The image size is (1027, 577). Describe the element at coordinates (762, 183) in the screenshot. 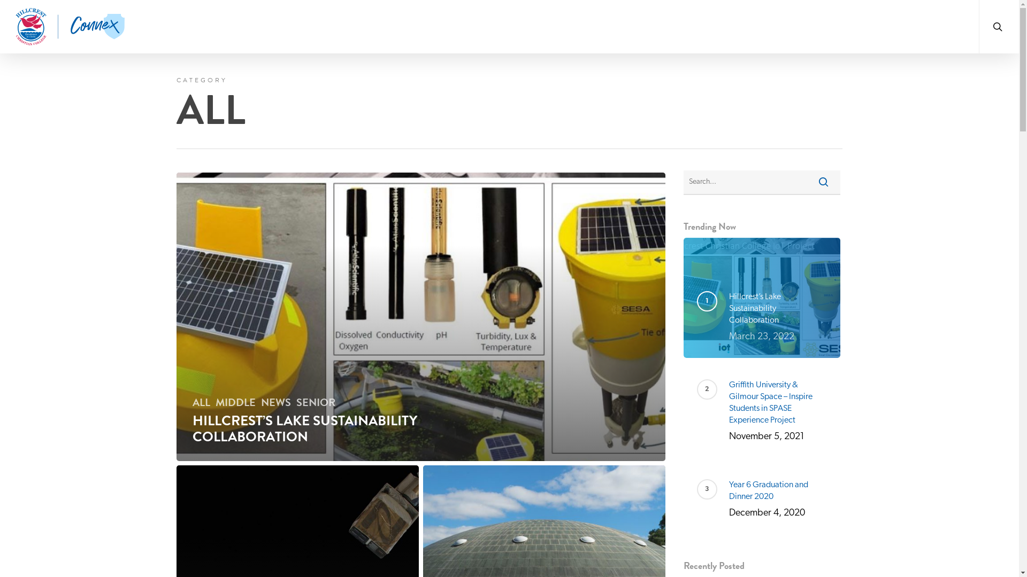

I see `Search for:` at that location.